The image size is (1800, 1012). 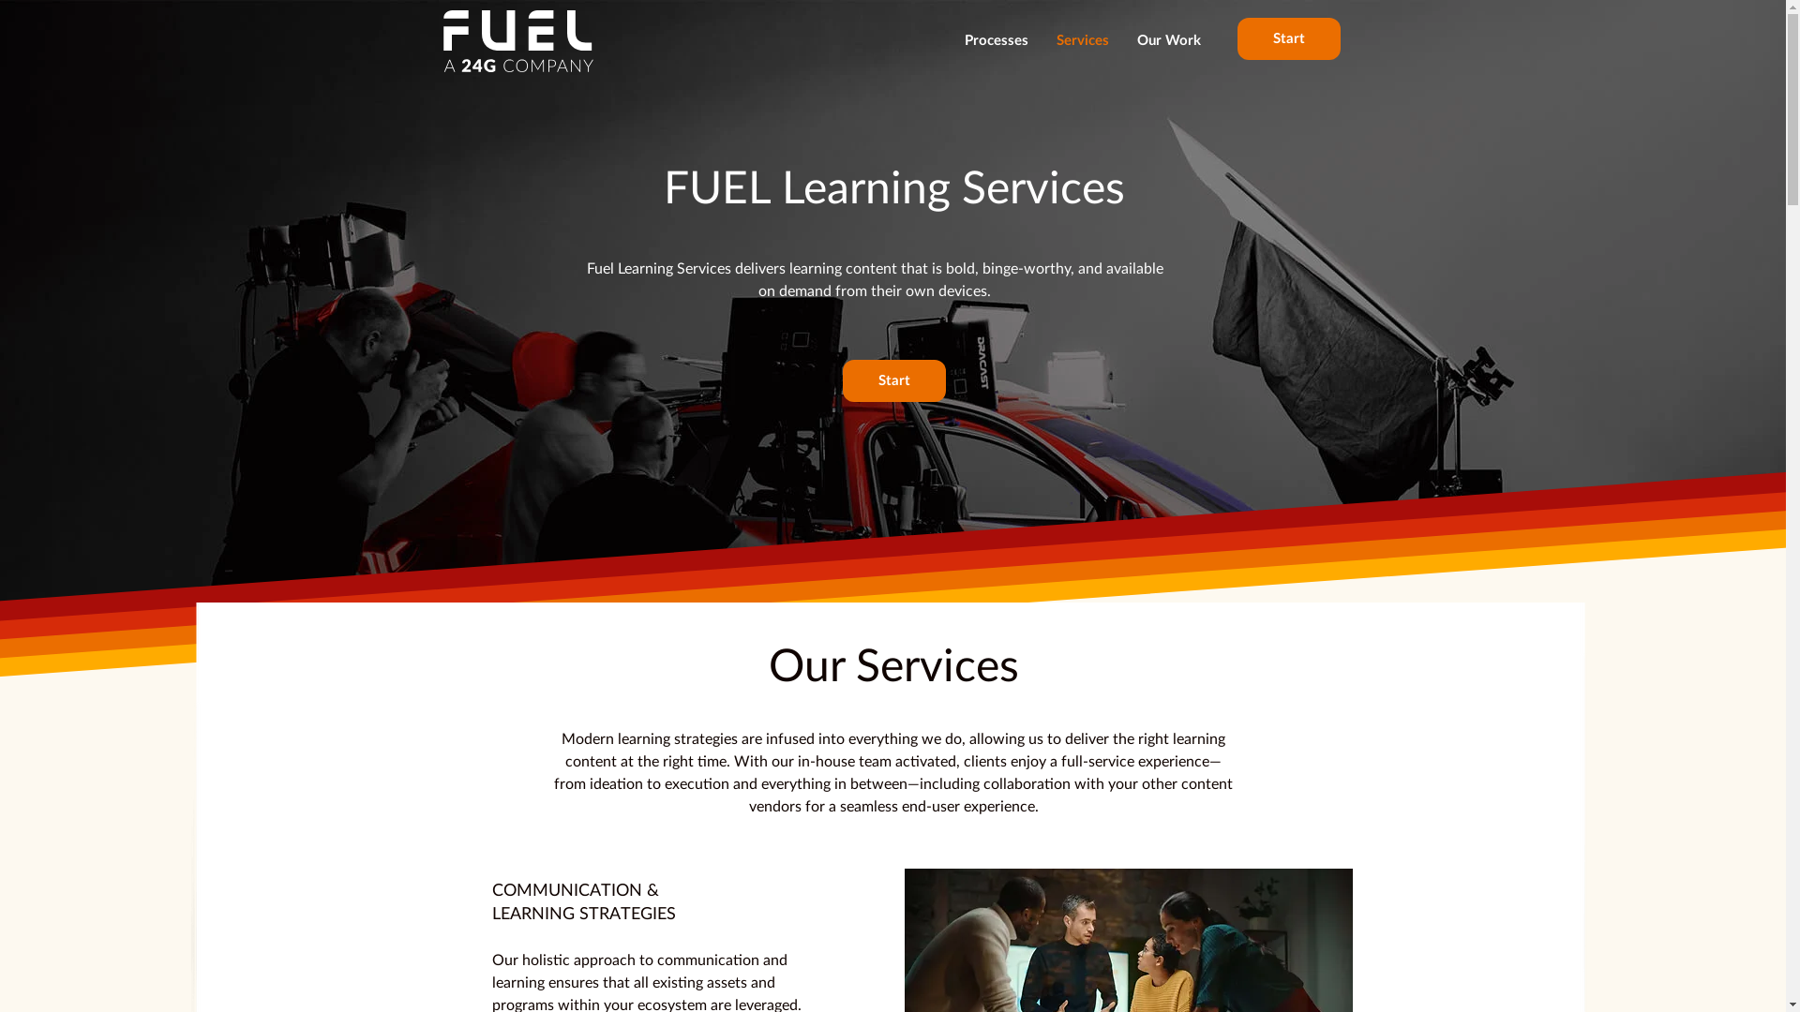 What do you see at coordinates (893, 380) in the screenshot?
I see `Start` at bounding box center [893, 380].